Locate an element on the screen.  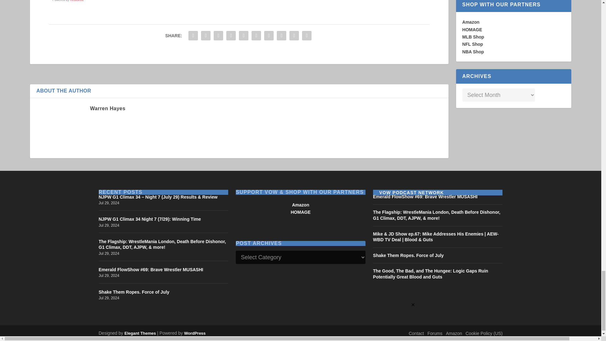
Share "Just Hate MJF. Go Ahead." via Tumblr is located at coordinates (231, 35).